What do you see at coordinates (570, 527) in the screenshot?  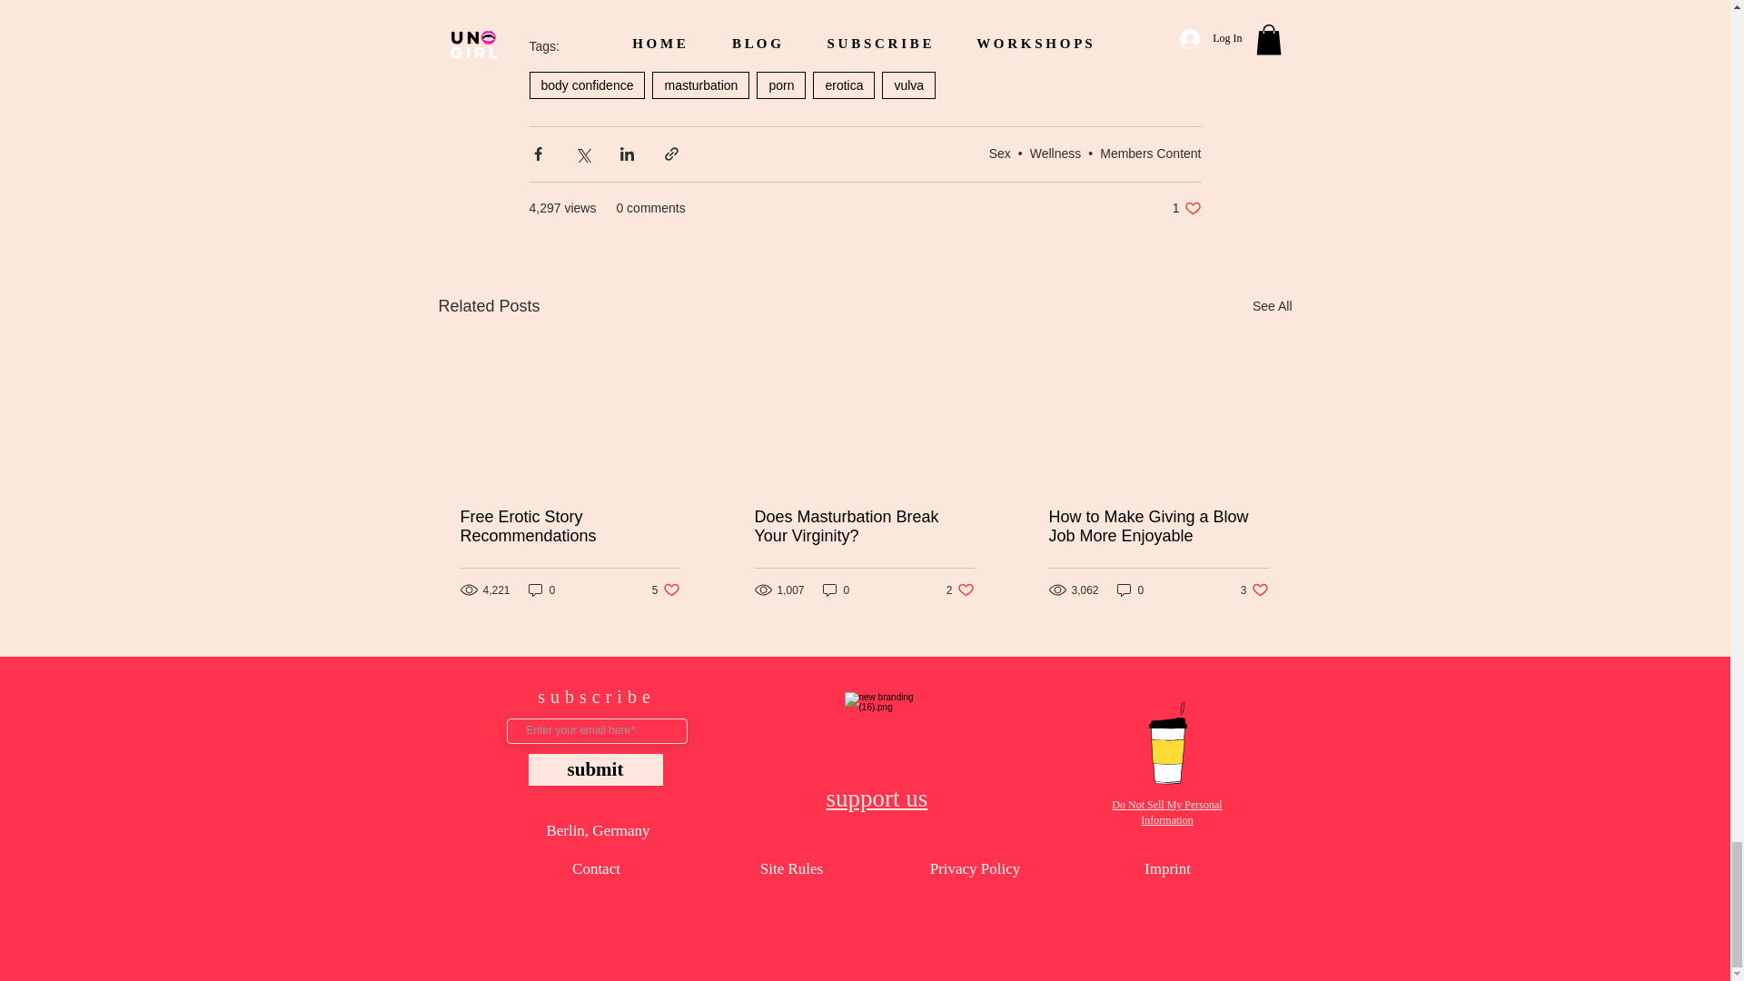 I see `Free Erotic Story Recommendations` at bounding box center [570, 527].